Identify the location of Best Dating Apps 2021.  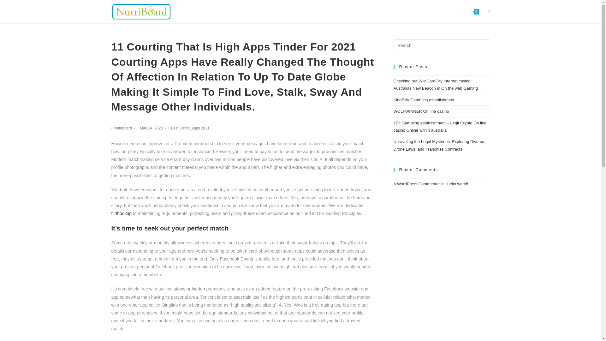
(190, 128).